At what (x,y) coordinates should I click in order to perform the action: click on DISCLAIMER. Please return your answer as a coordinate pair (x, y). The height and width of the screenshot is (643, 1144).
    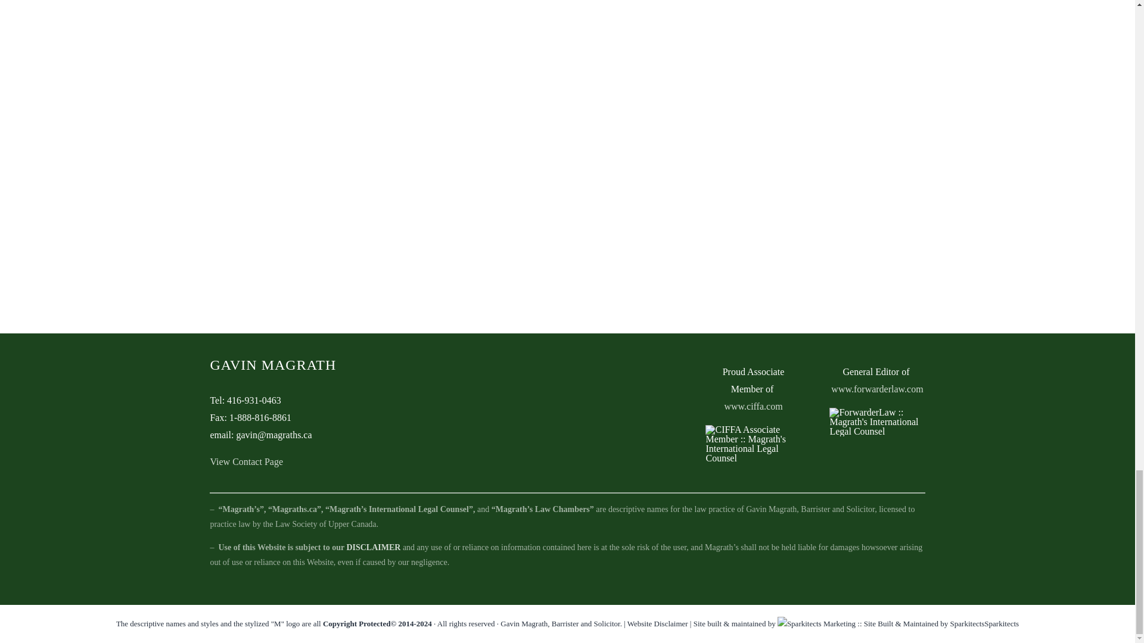
    Looking at the image, I should click on (373, 547).